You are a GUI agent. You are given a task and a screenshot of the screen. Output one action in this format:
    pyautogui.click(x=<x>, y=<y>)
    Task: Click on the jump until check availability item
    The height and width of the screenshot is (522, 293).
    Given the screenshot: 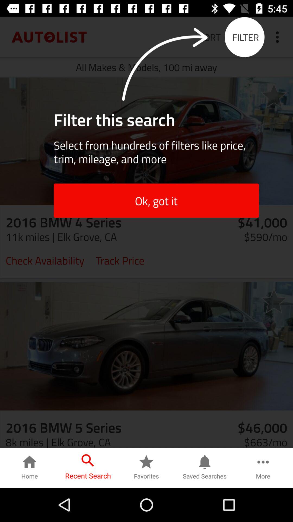 What is the action you would take?
    pyautogui.click(x=45, y=260)
    